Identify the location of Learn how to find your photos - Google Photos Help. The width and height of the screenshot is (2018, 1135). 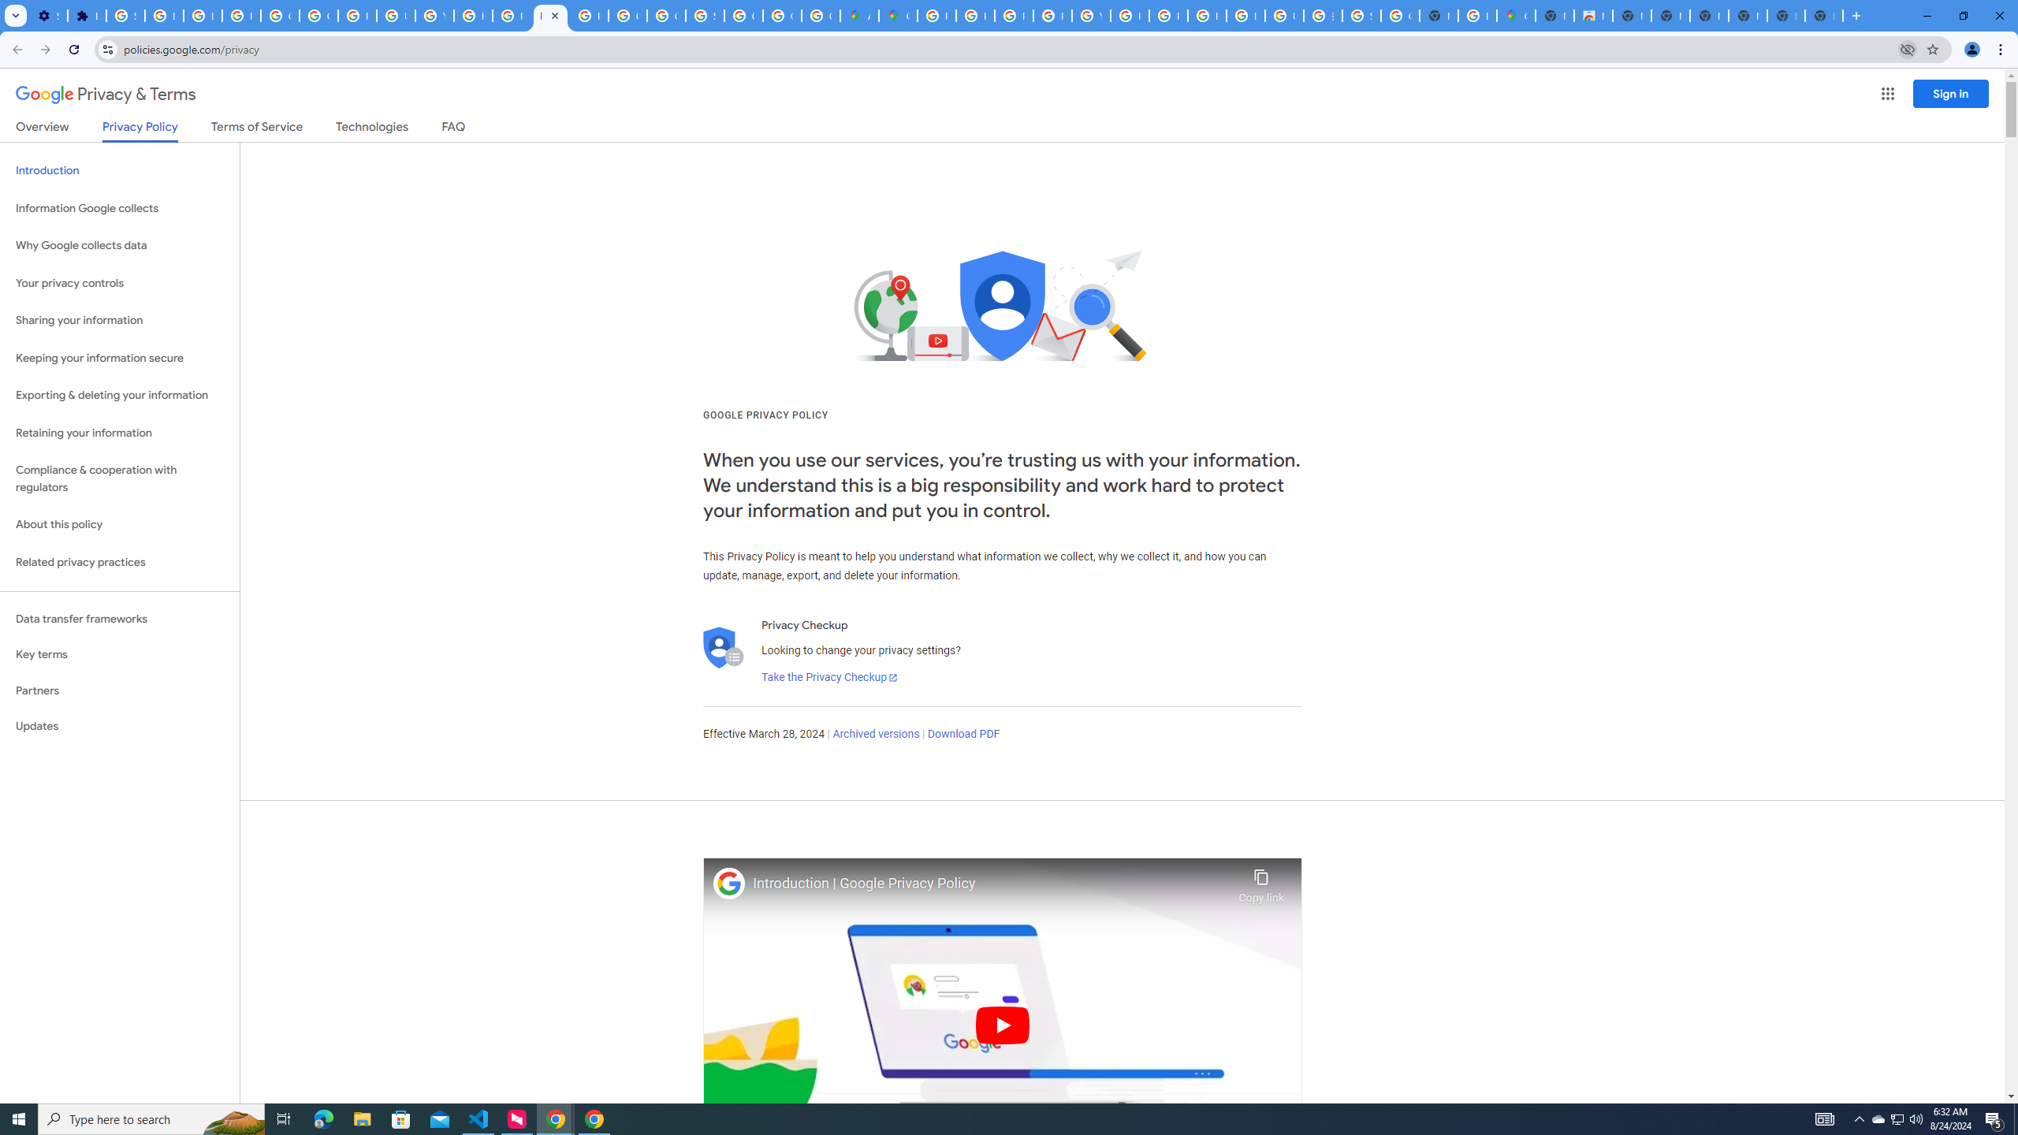
(203, 16).